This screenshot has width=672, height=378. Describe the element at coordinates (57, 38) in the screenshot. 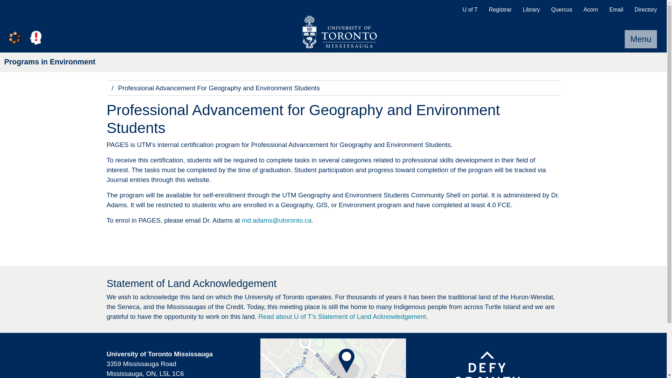

I see `Search` at that location.